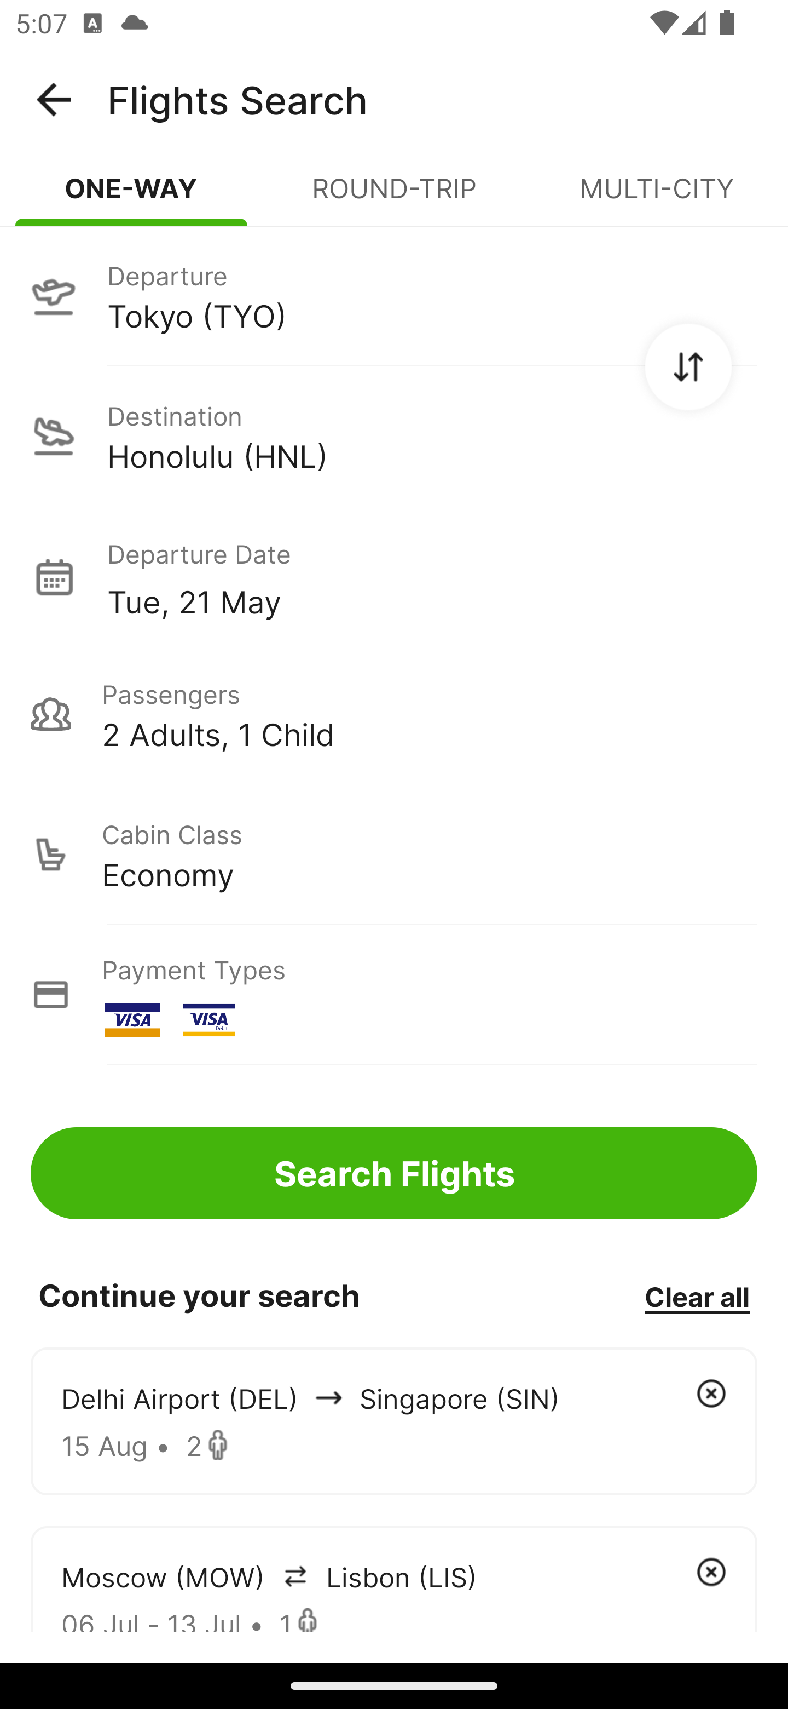 This screenshot has width=788, height=1709. What do you see at coordinates (394, 197) in the screenshot?
I see `ROUND-TRIP` at bounding box center [394, 197].